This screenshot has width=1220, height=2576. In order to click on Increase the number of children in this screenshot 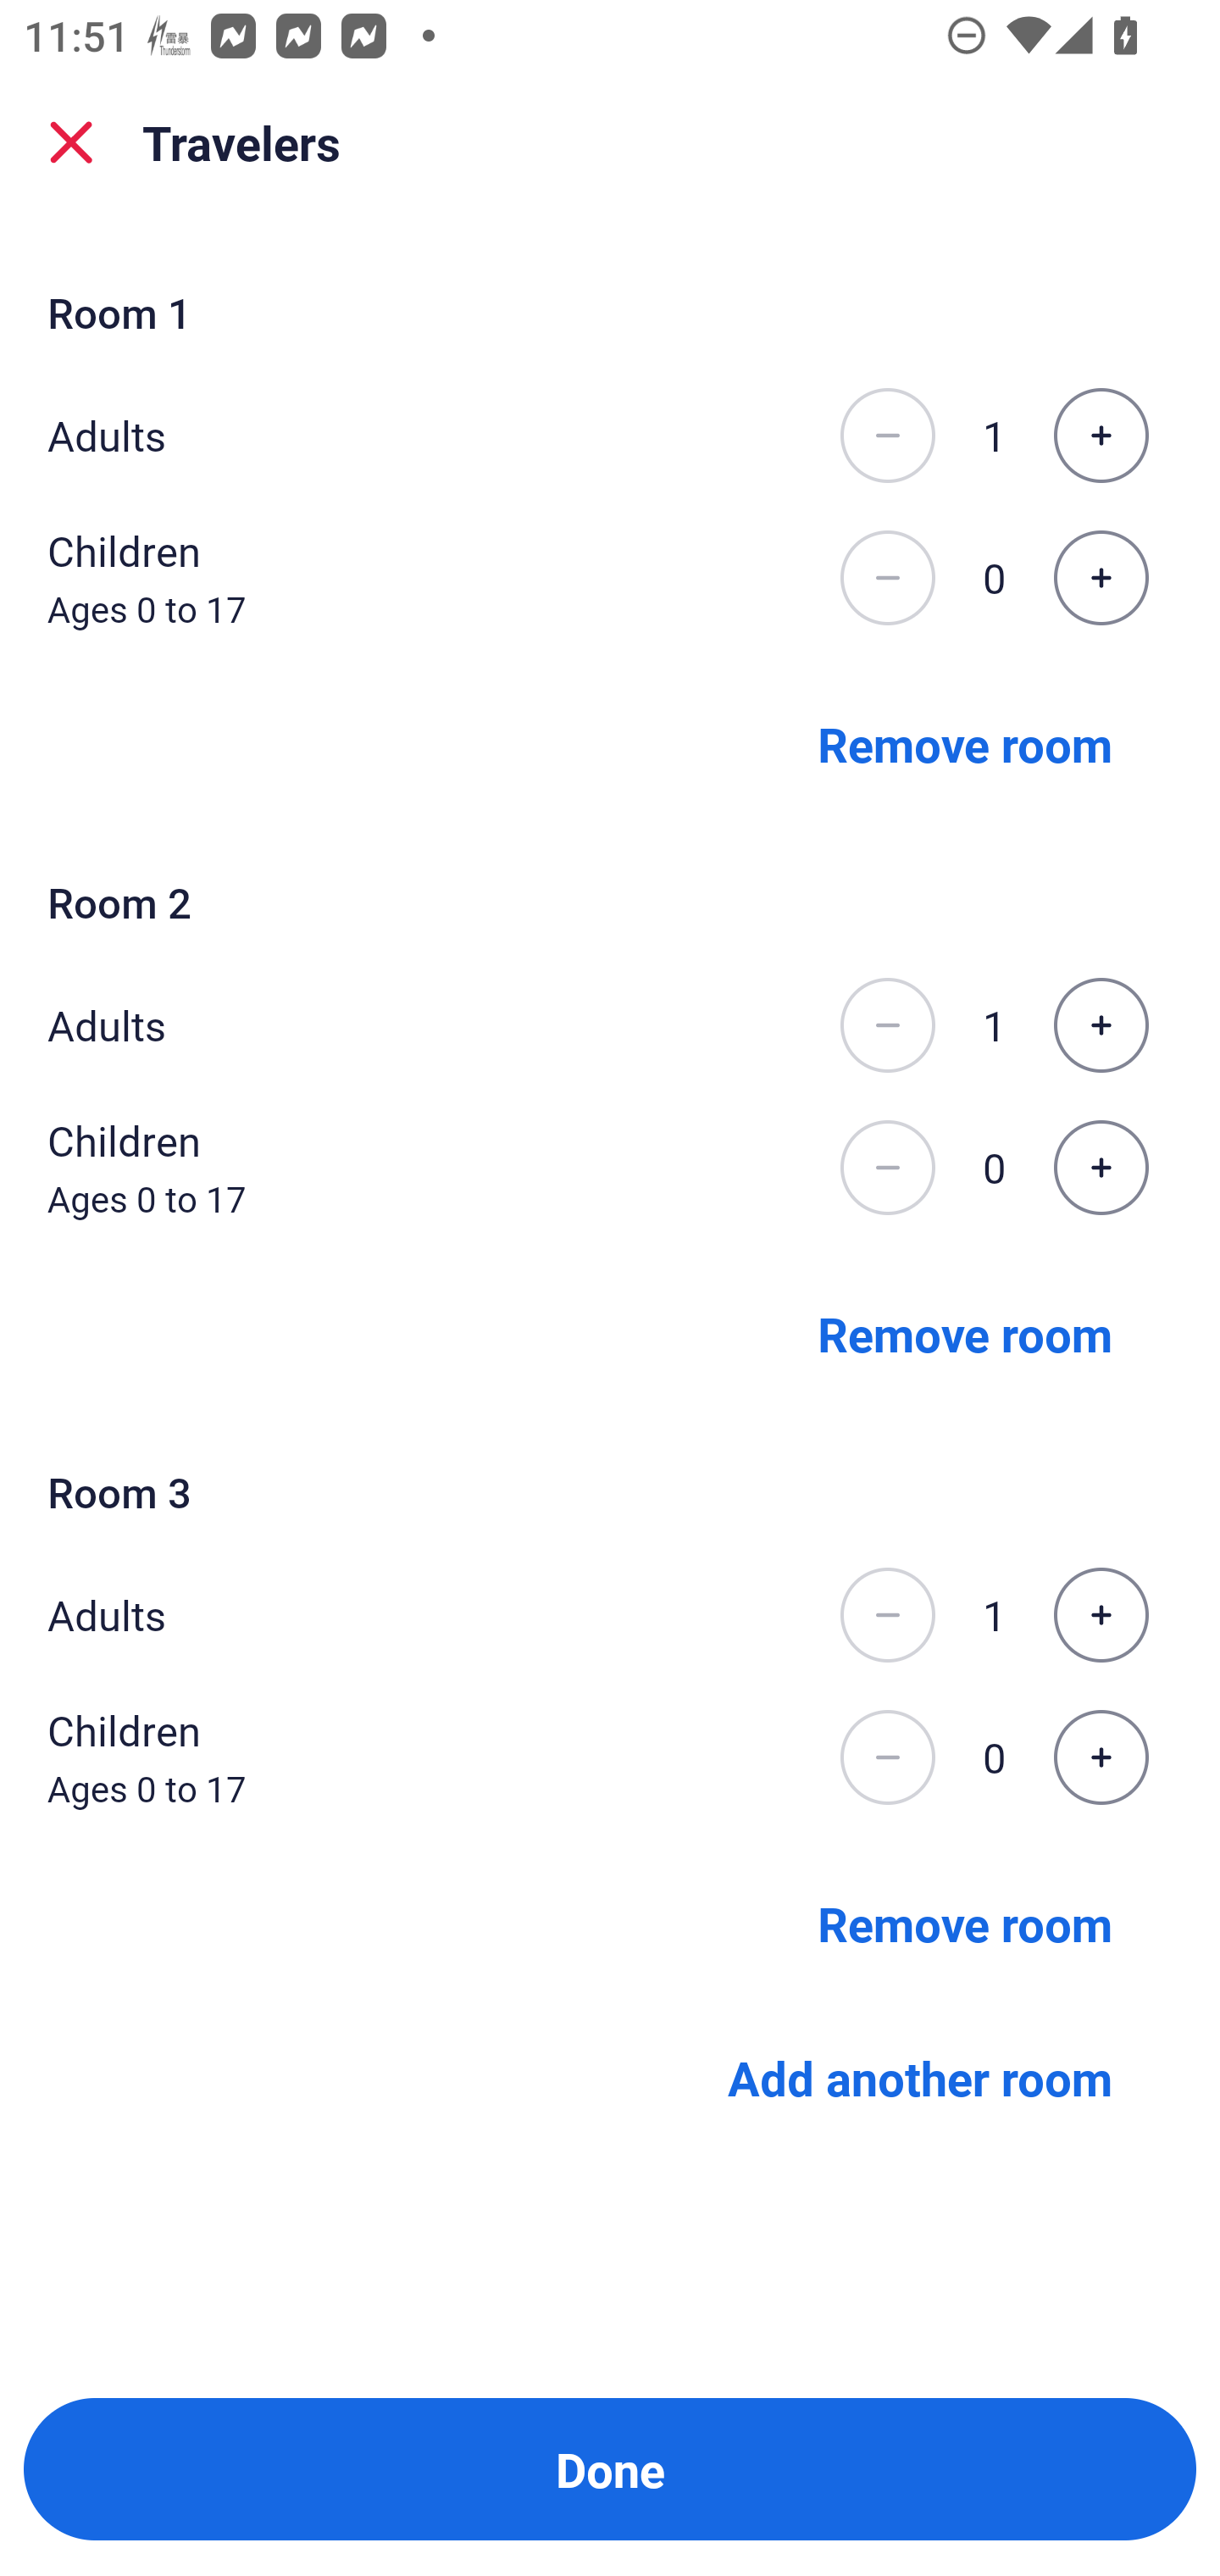, I will do `click(1101, 578)`.